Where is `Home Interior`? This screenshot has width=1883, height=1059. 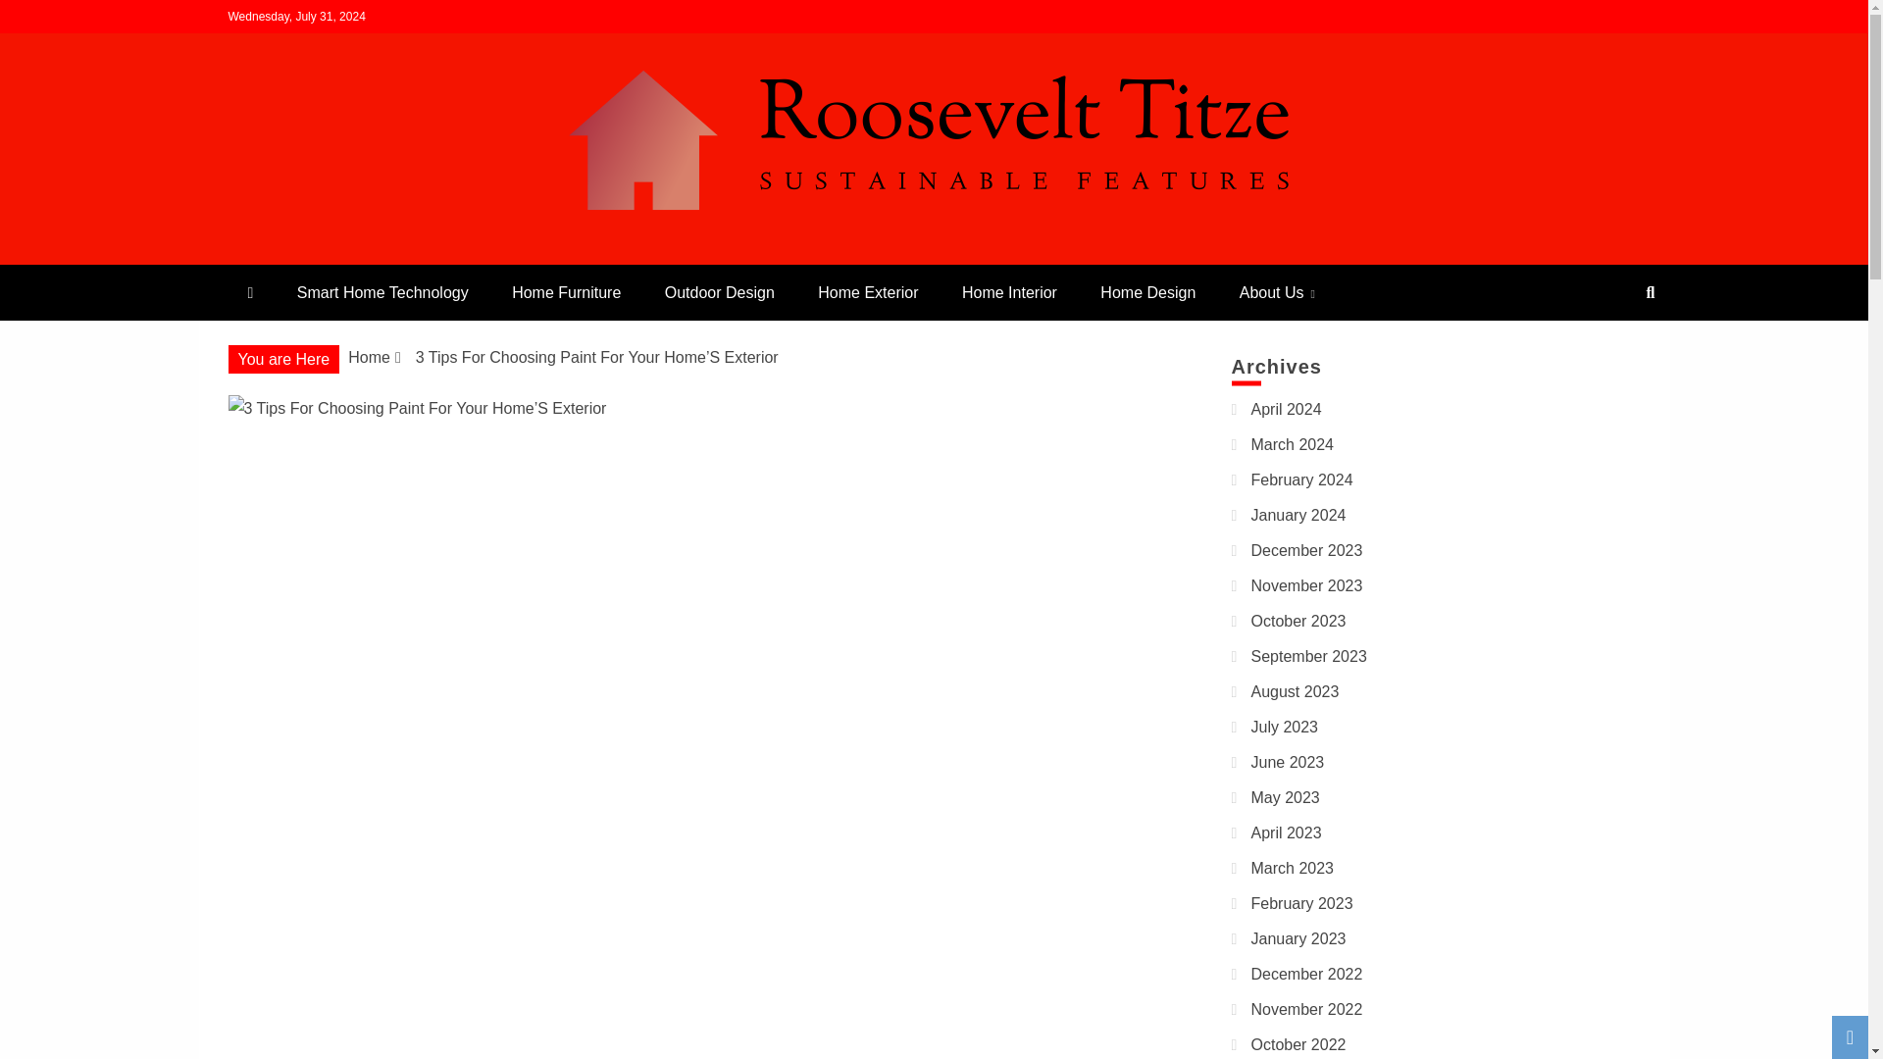
Home Interior is located at coordinates (1010, 292).